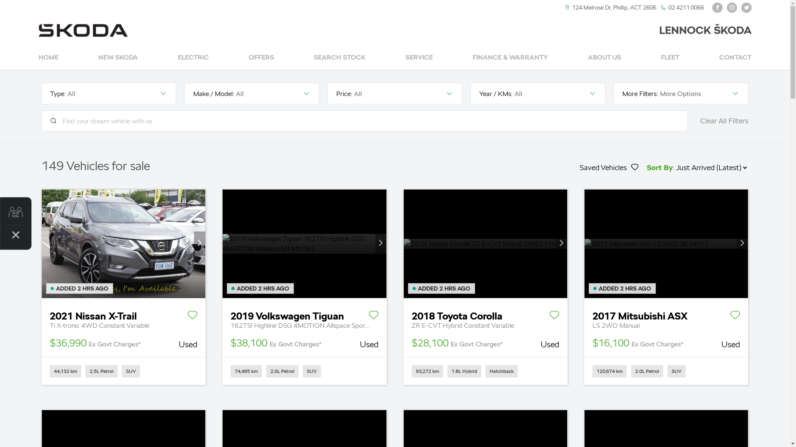 This screenshot has height=447, width=796. I want to click on $36,990
Ex Govt Charges*
Used, so click(124, 344).